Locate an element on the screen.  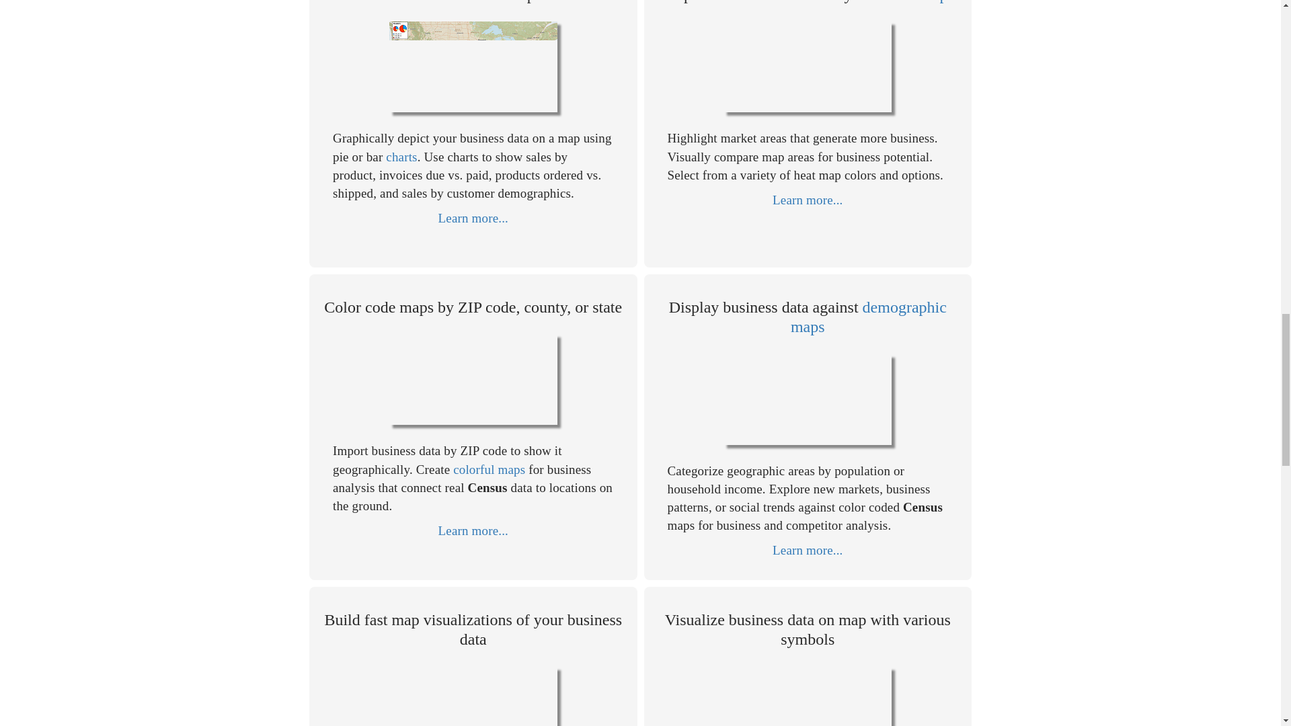
Learn more... is located at coordinates (473, 530).